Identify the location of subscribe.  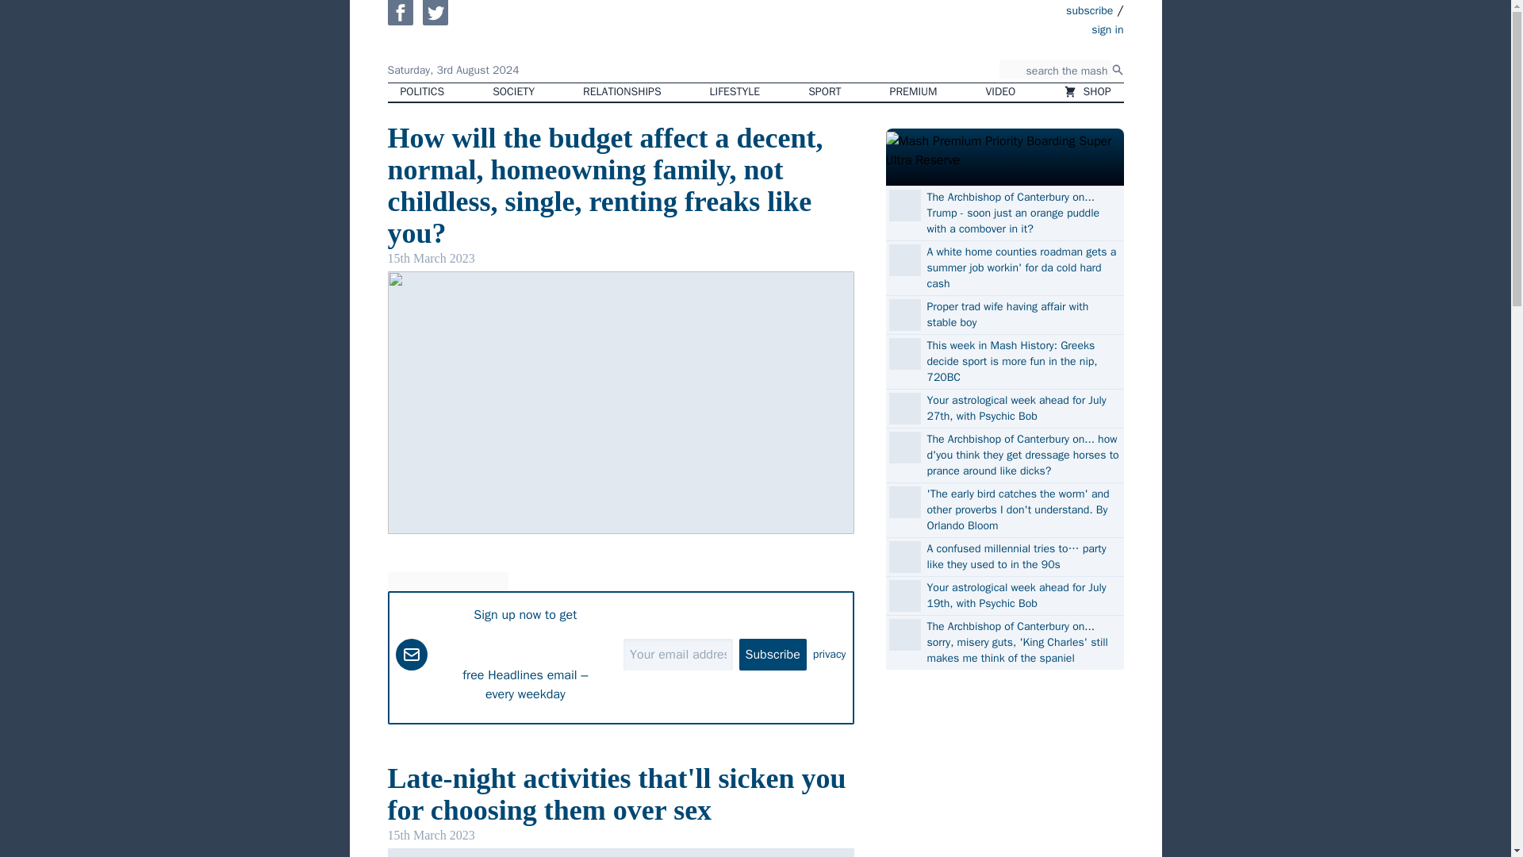
(1090, 10).